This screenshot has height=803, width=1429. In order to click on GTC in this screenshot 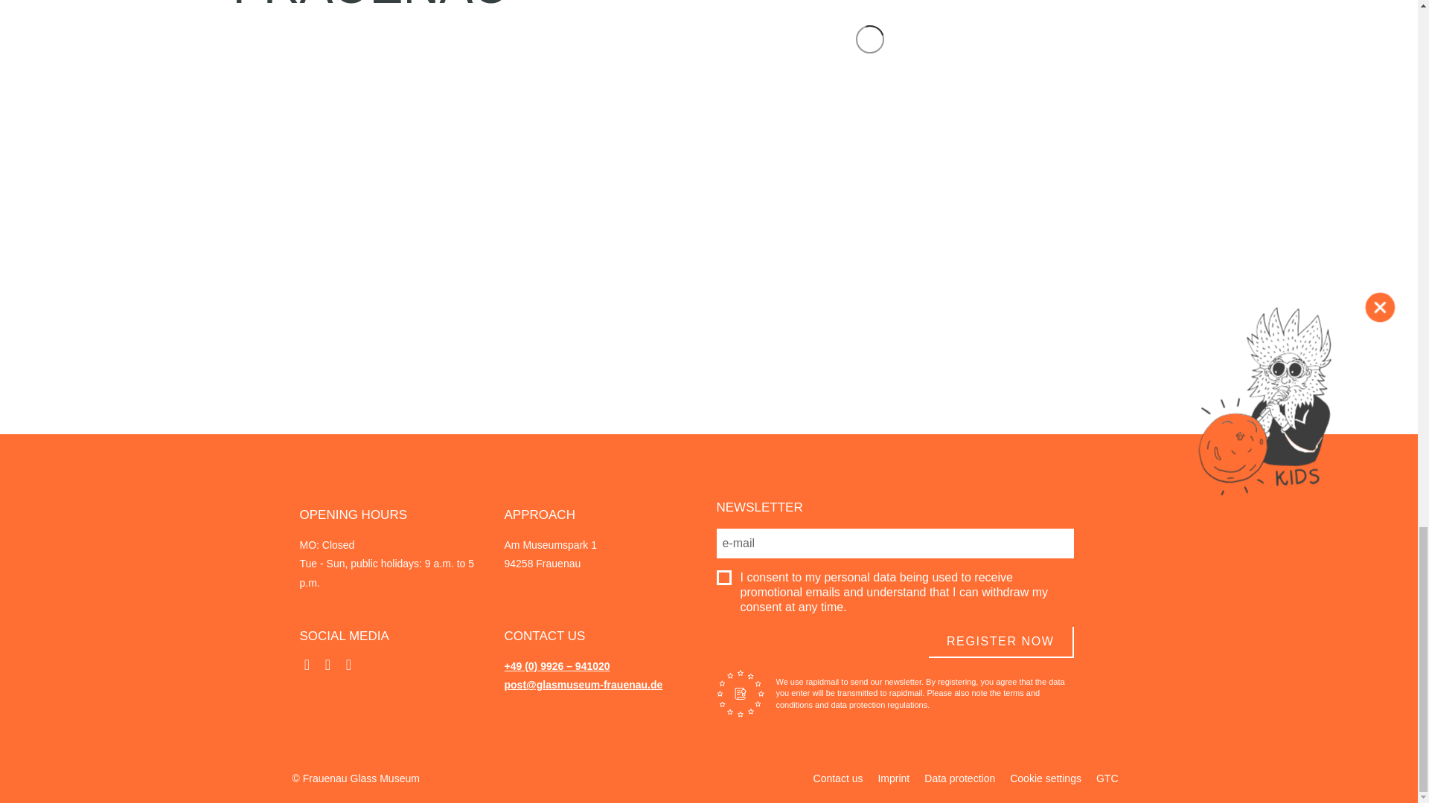, I will do `click(1107, 778)`.